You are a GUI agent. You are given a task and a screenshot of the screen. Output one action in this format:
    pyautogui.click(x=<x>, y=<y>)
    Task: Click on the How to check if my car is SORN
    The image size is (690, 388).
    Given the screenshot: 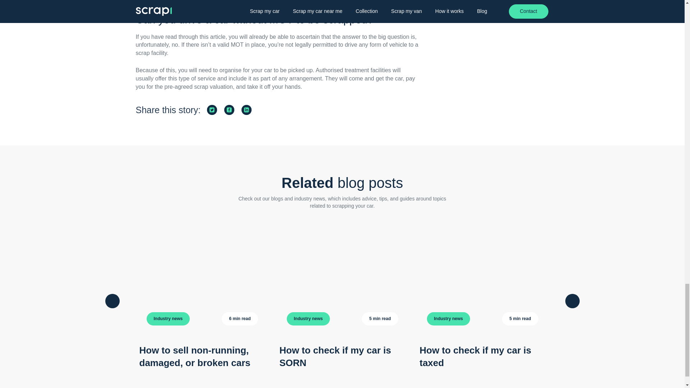 What is the action you would take?
    pyautogui.click(x=335, y=356)
    